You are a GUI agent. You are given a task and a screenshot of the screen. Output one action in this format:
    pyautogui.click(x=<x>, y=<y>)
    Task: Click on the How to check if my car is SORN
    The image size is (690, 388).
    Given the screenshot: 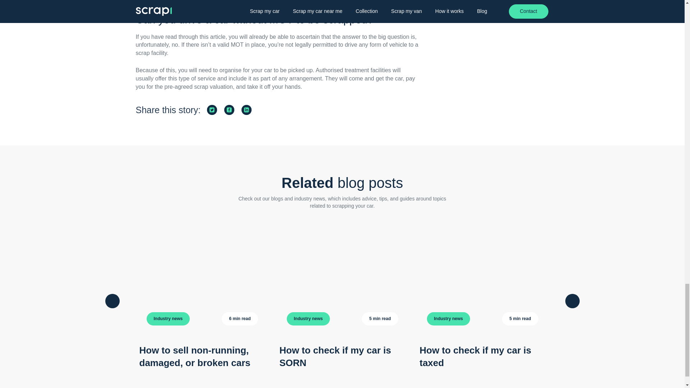 What is the action you would take?
    pyautogui.click(x=335, y=356)
    